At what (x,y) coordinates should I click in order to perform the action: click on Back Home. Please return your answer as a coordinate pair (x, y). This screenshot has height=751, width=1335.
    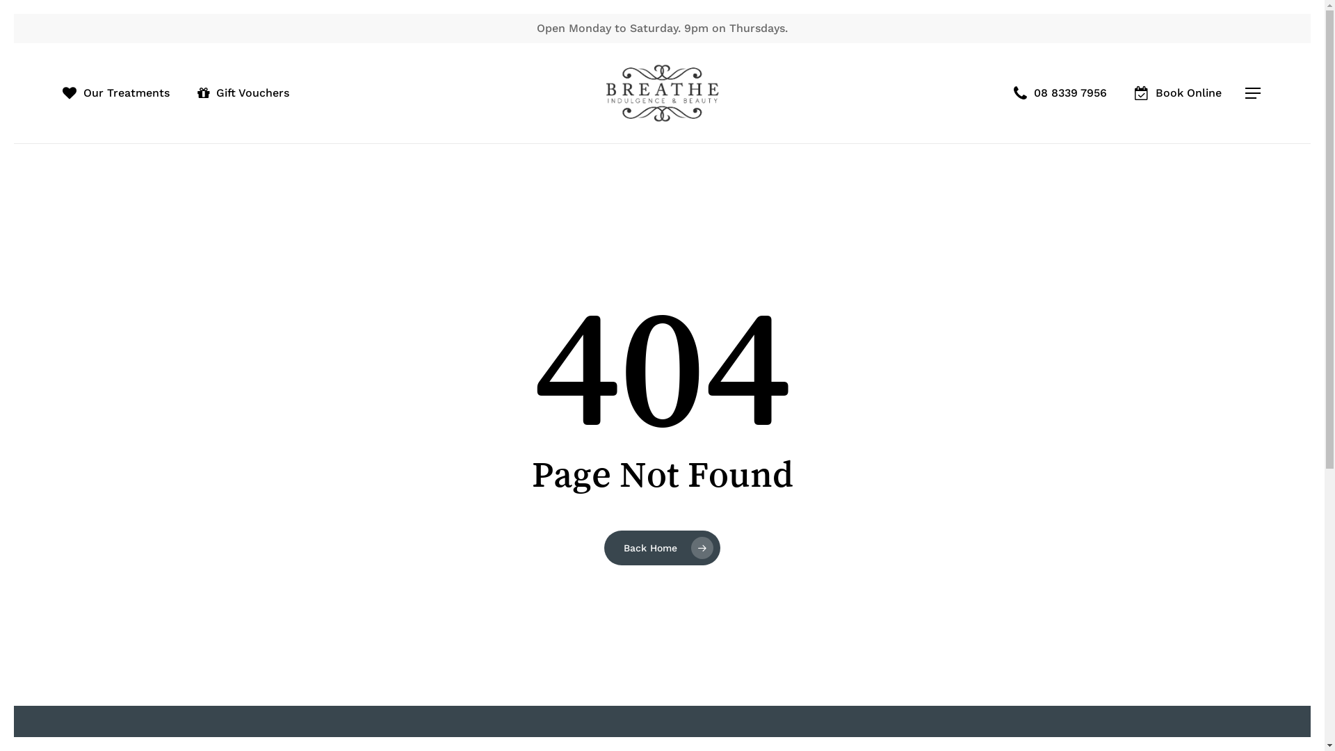
    Looking at the image, I should click on (662, 547).